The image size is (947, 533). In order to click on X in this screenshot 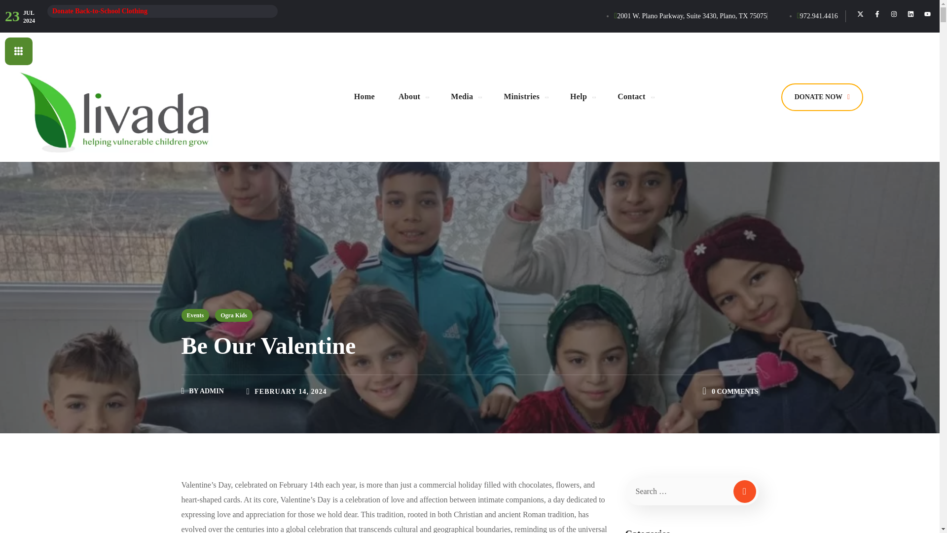, I will do `click(860, 14)`.